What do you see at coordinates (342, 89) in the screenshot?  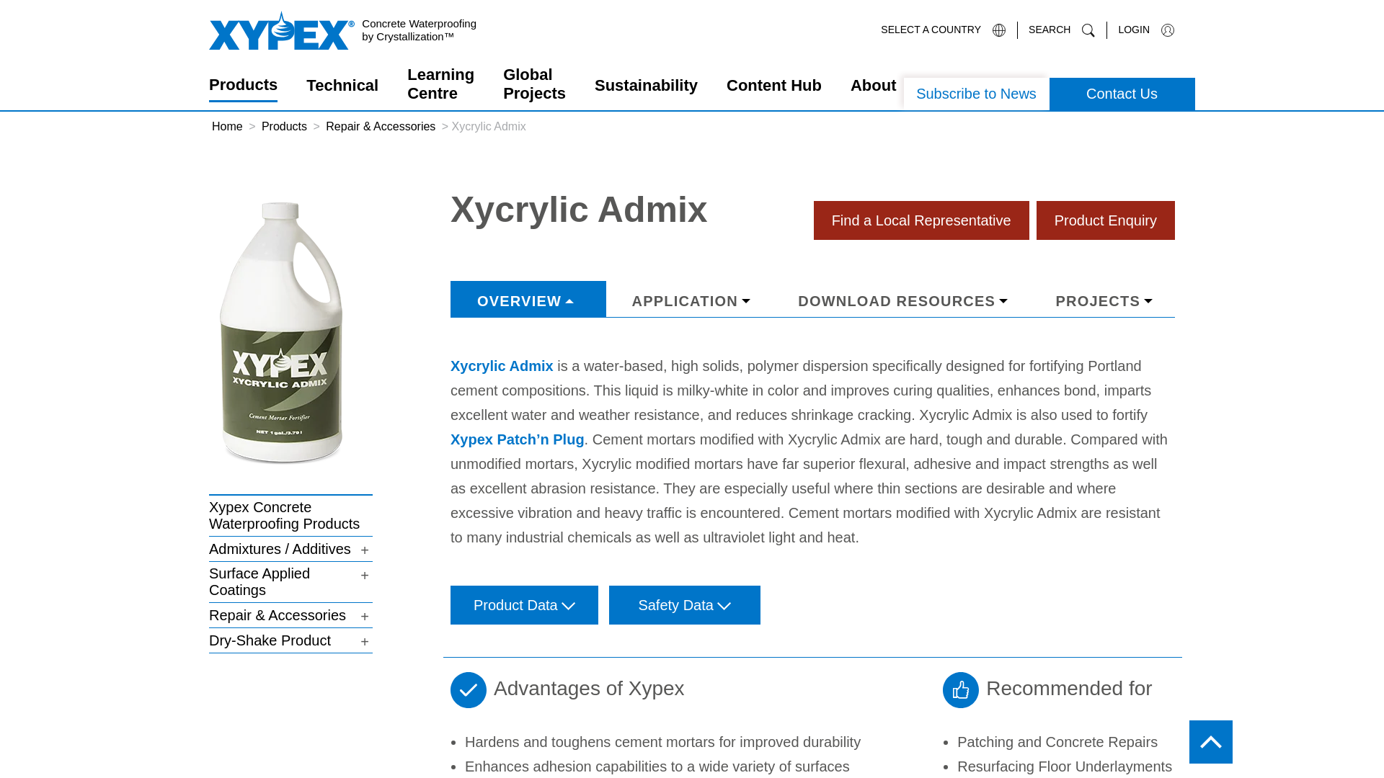 I see `Technical` at bounding box center [342, 89].